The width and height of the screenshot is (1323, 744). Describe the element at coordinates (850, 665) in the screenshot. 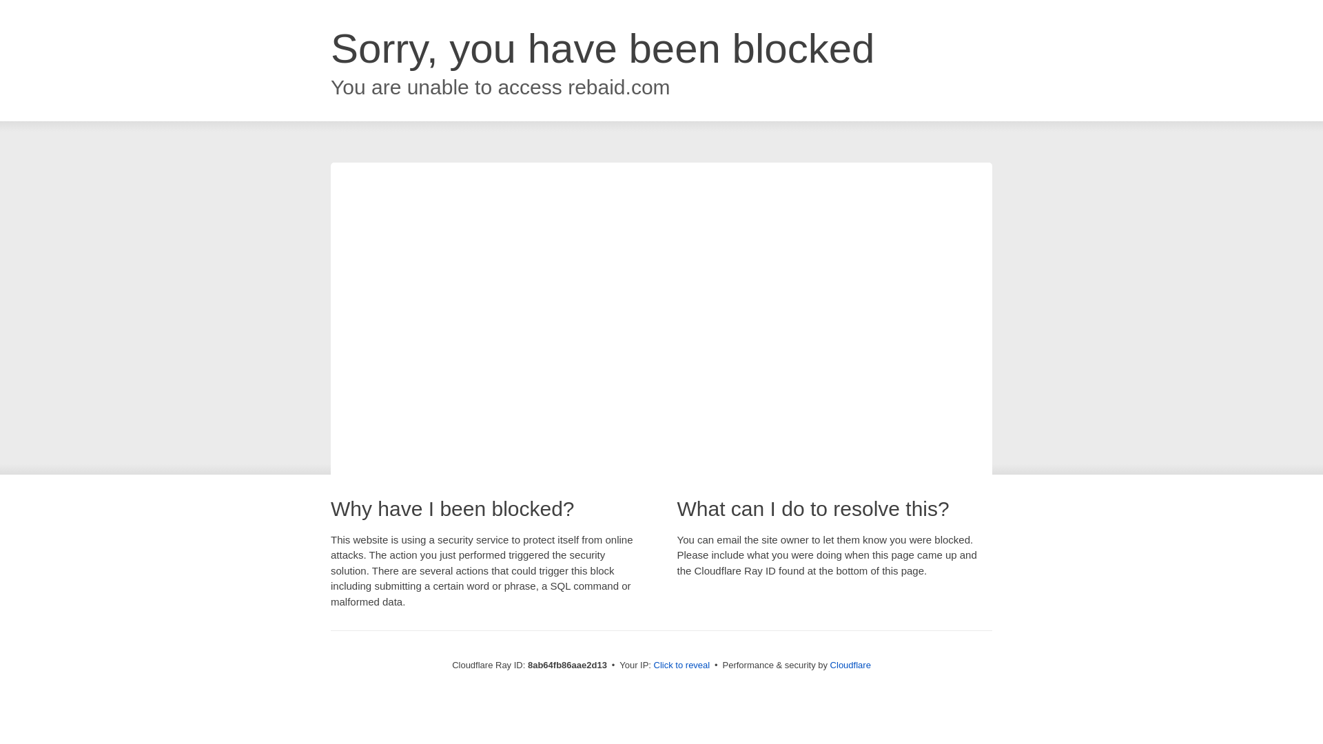

I see `Cloudflare` at that location.